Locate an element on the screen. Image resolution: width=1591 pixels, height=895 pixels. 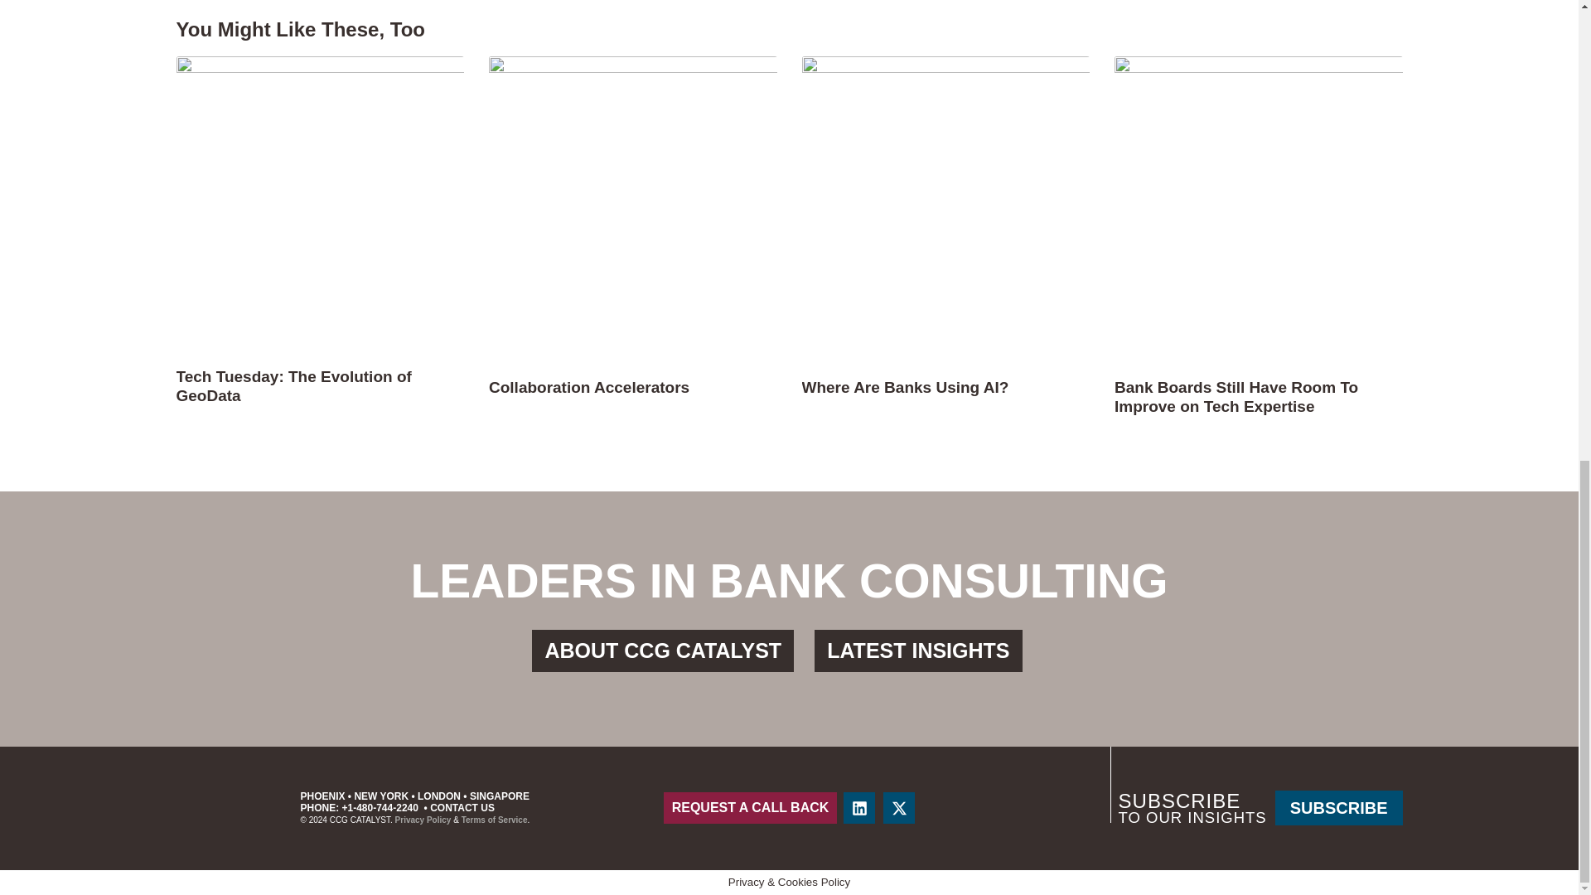
SUBSCRIBE is located at coordinates (1339, 807).